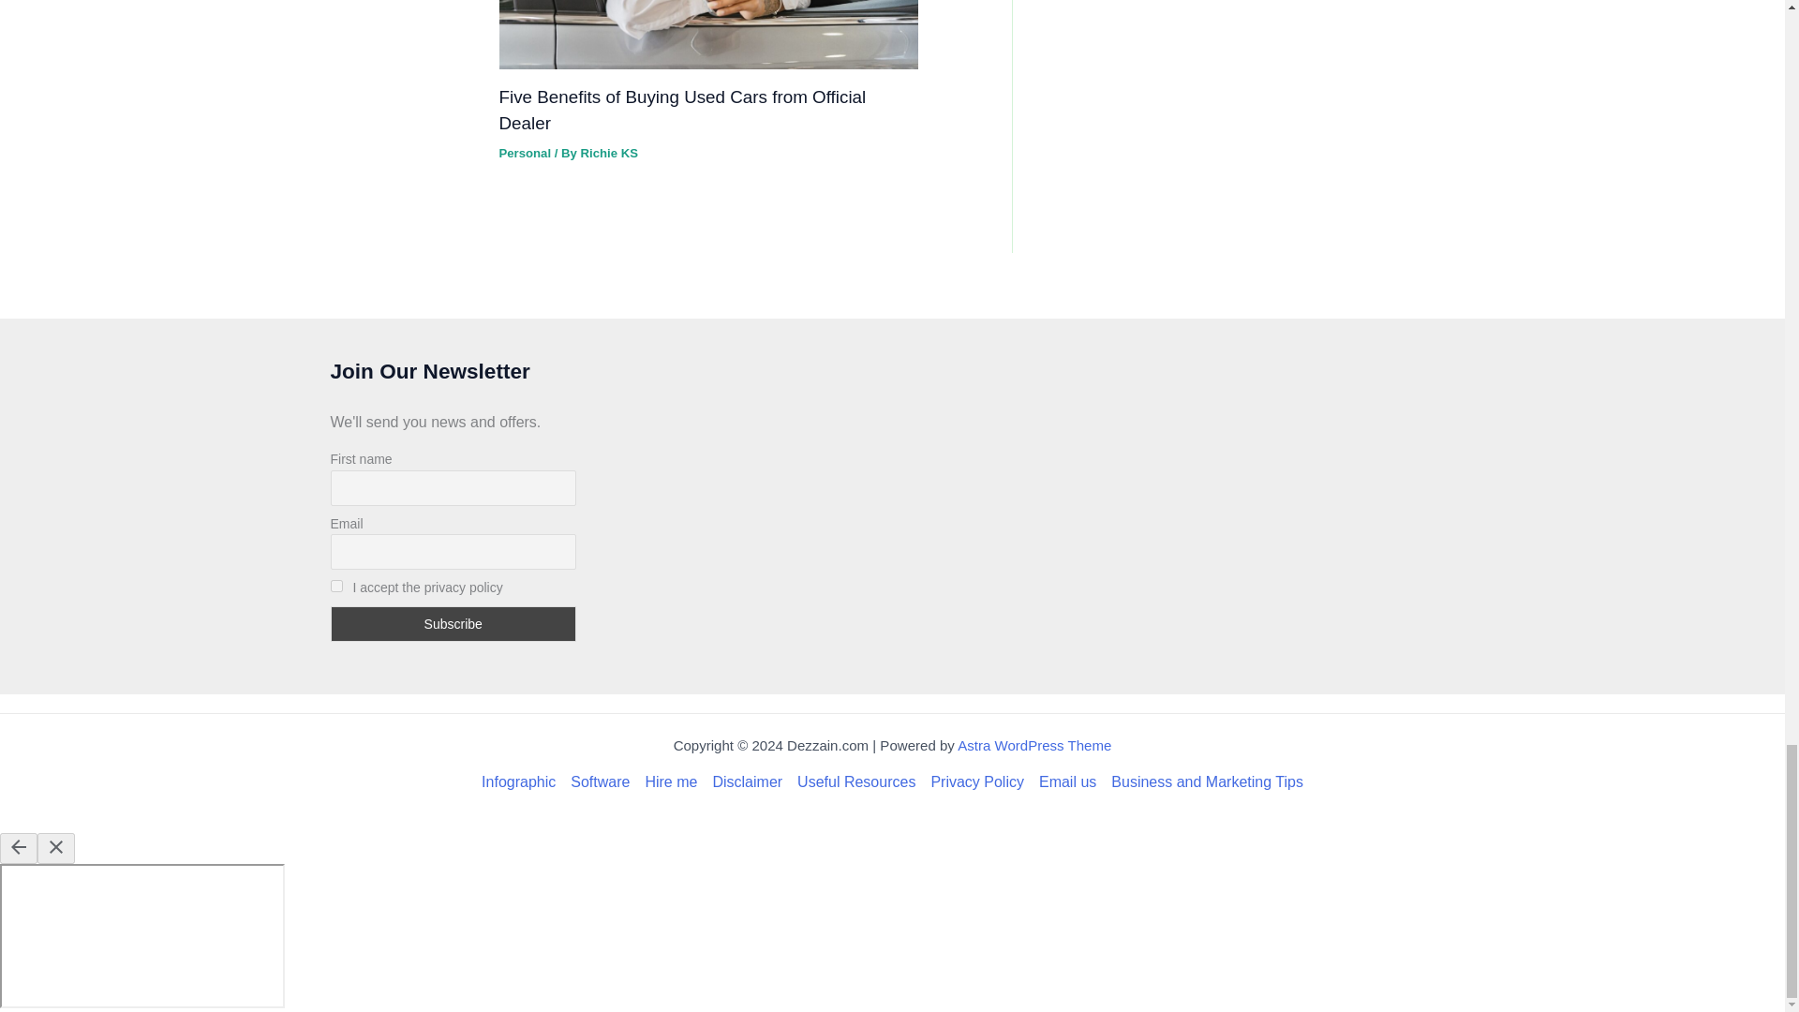  What do you see at coordinates (609, 152) in the screenshot?
I see `View all posts by Richie KS` at bounding box center [609, 152].